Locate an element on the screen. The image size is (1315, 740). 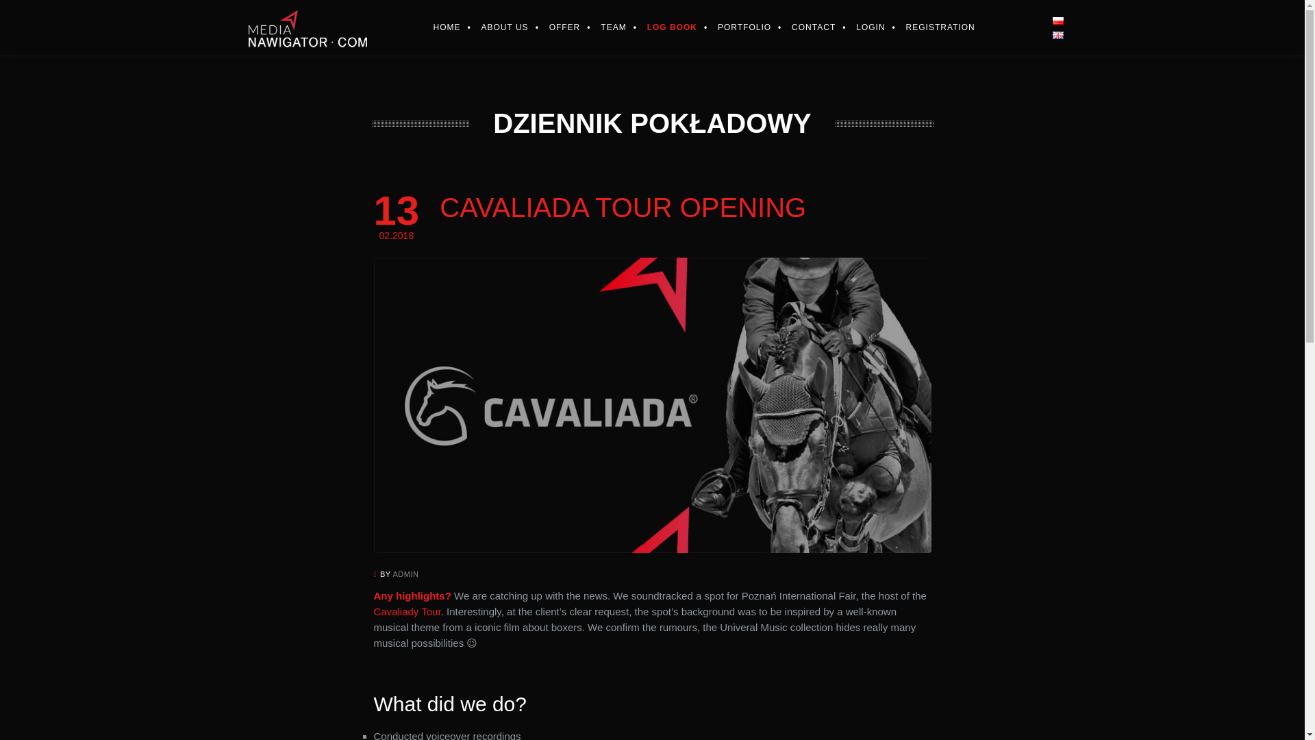
LOG BOOK is located at coordinates (662, 27).